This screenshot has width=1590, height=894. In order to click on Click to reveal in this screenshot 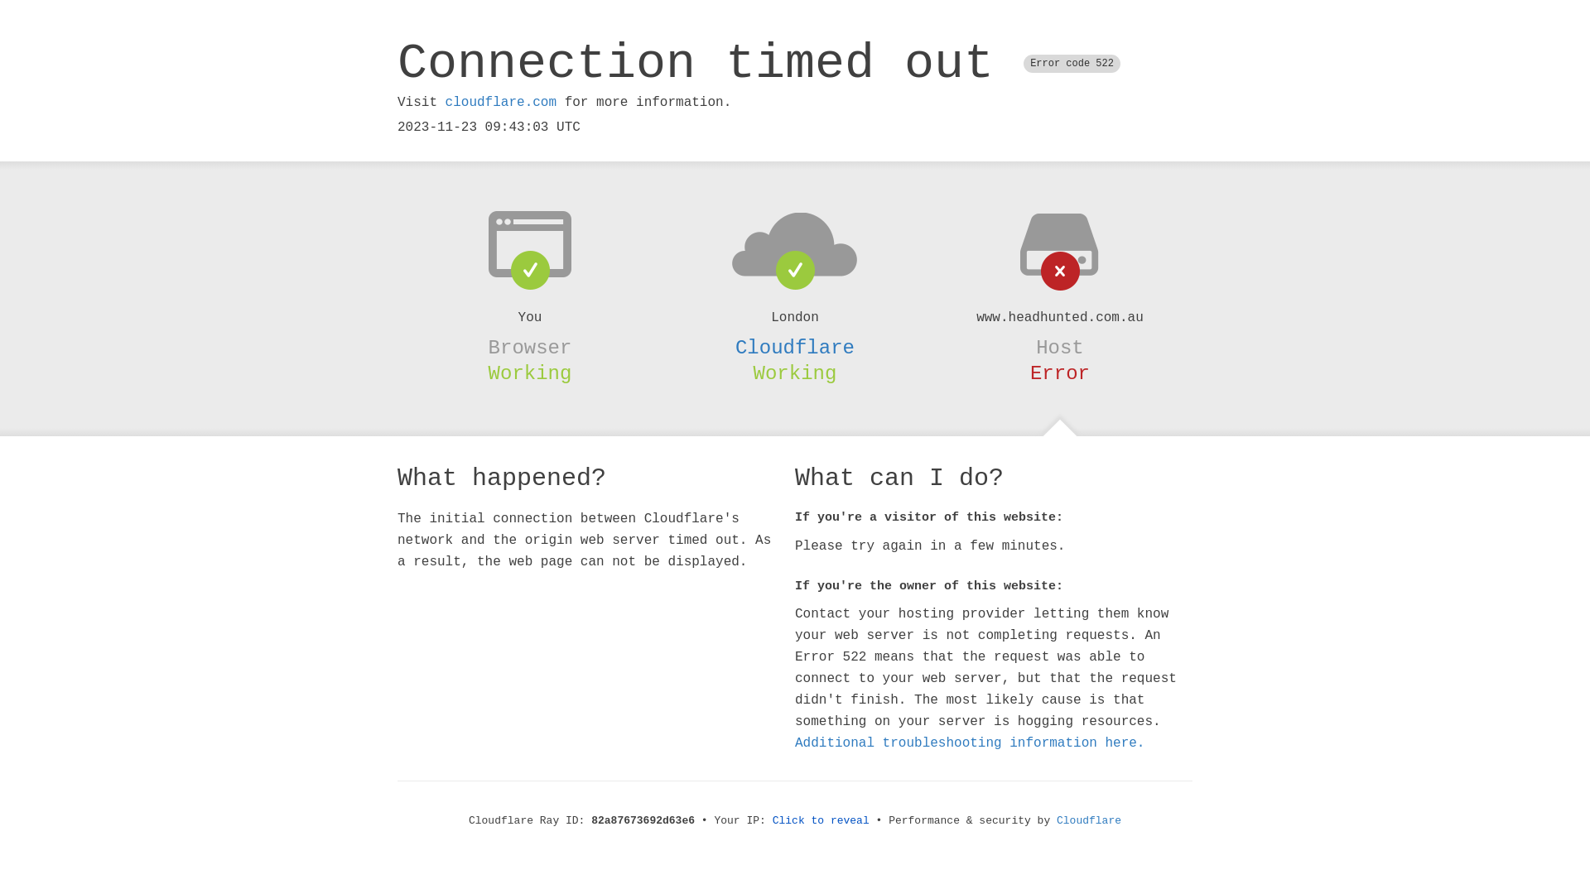, I will do `click(821, 821)`.